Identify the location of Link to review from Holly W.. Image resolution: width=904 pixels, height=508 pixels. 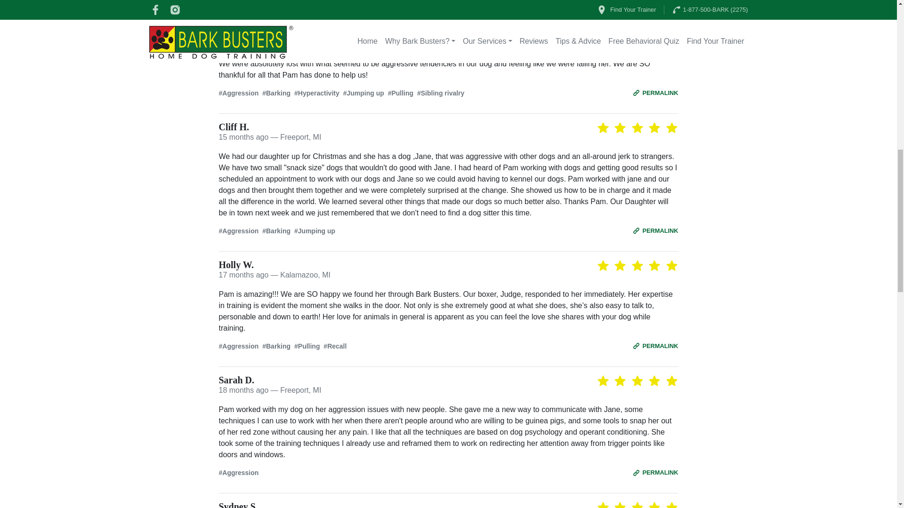
(655, 346).